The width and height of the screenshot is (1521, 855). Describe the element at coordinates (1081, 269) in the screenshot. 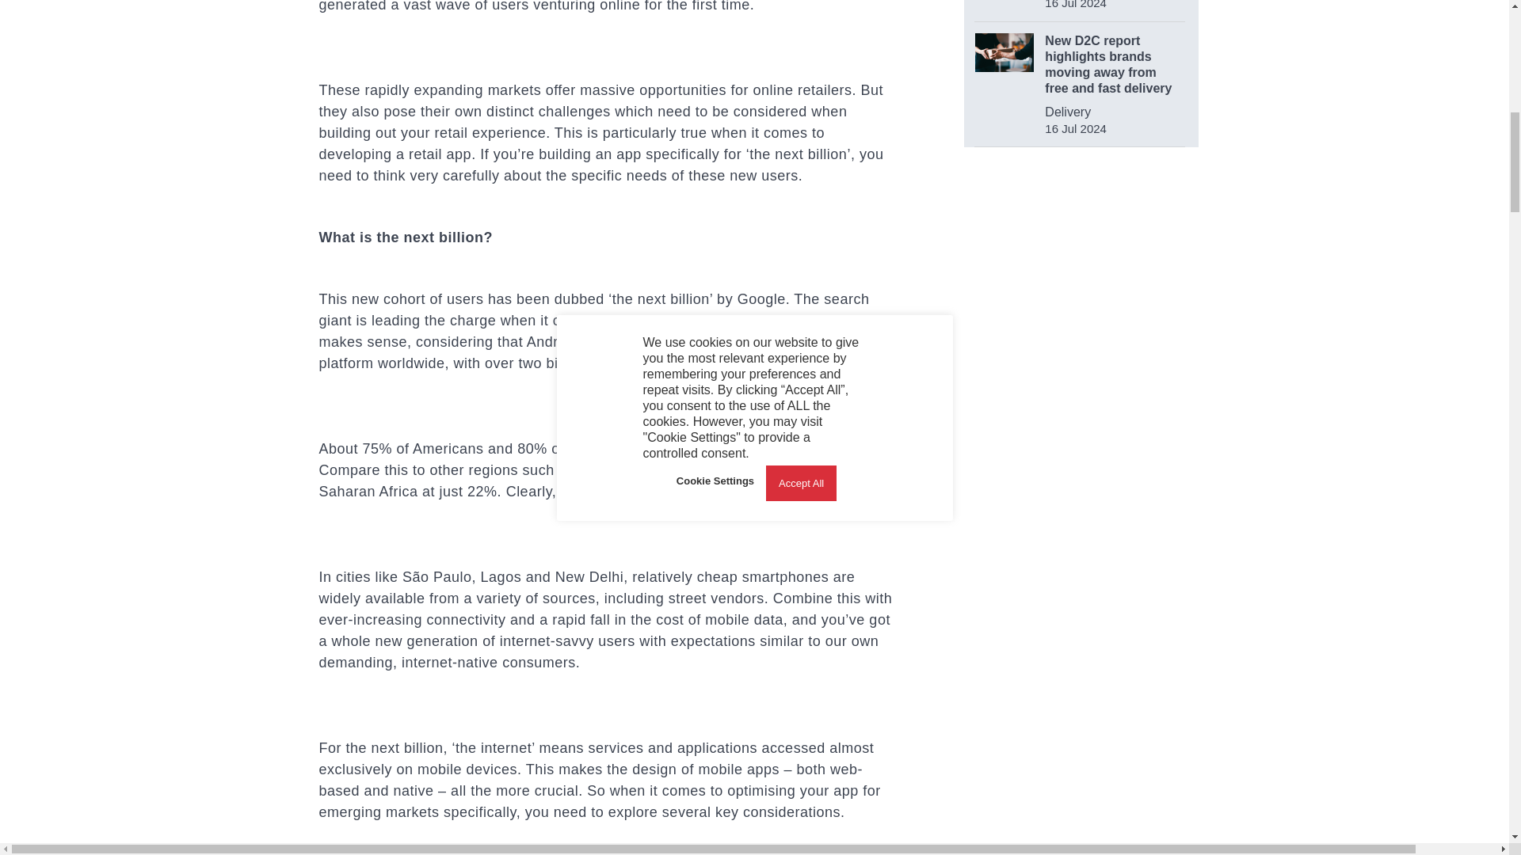

I see `3rd party ad content` at that location.